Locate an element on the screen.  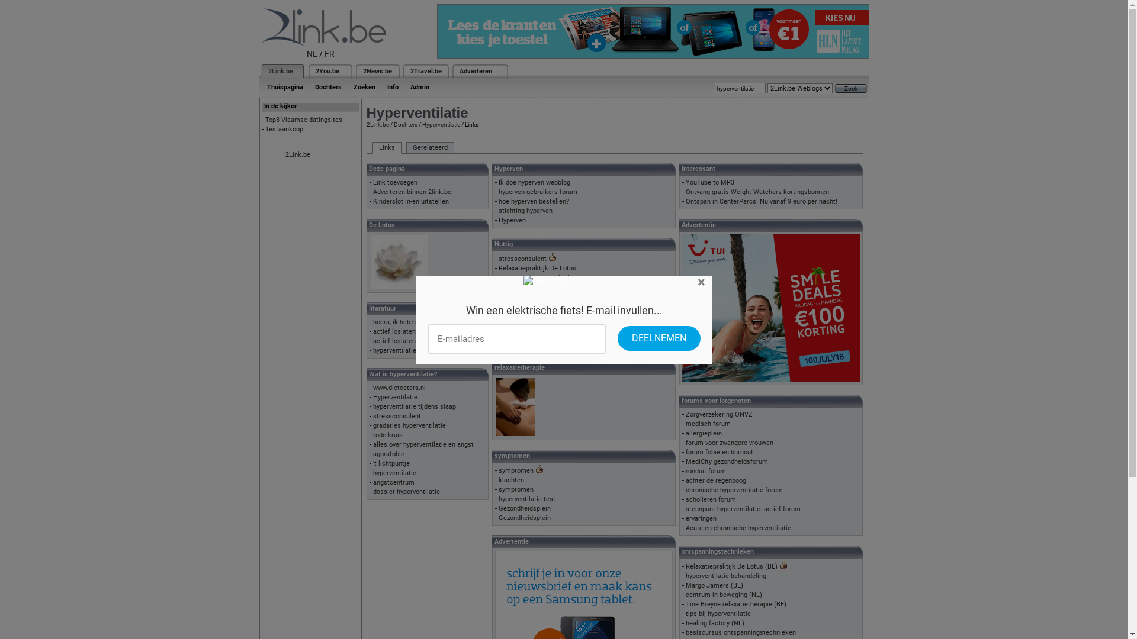
steunpunt hyperventilatie: actief forum is located at coordinates (743, 509).